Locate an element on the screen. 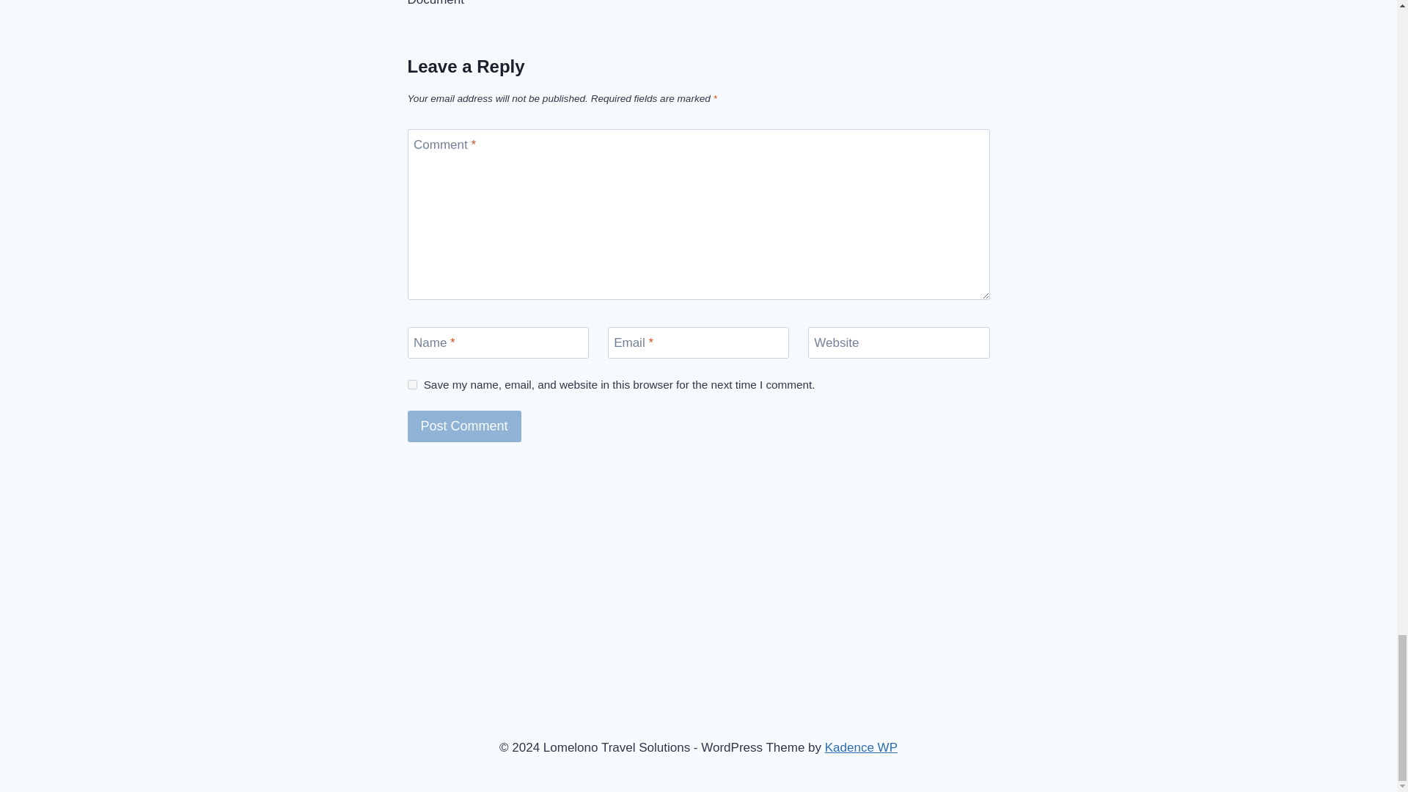  Post Comment is located at coordinates (464, 426).